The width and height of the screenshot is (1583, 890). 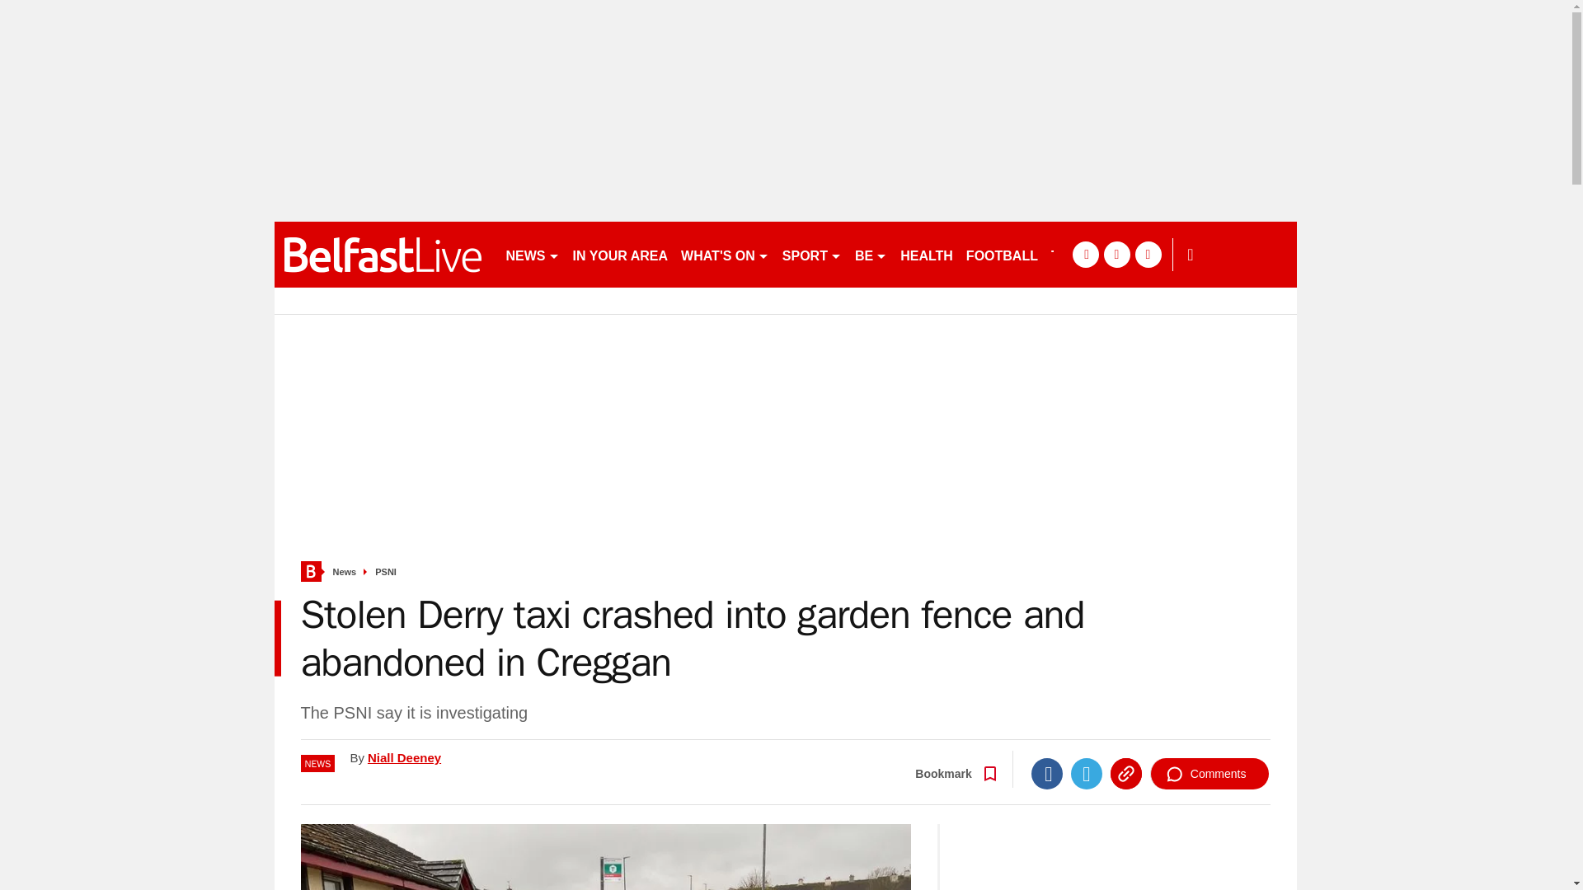 What do you see at coordinates (1148, 254) in the screenshot?
I see `instagram` at bounding box center [1148, 254].